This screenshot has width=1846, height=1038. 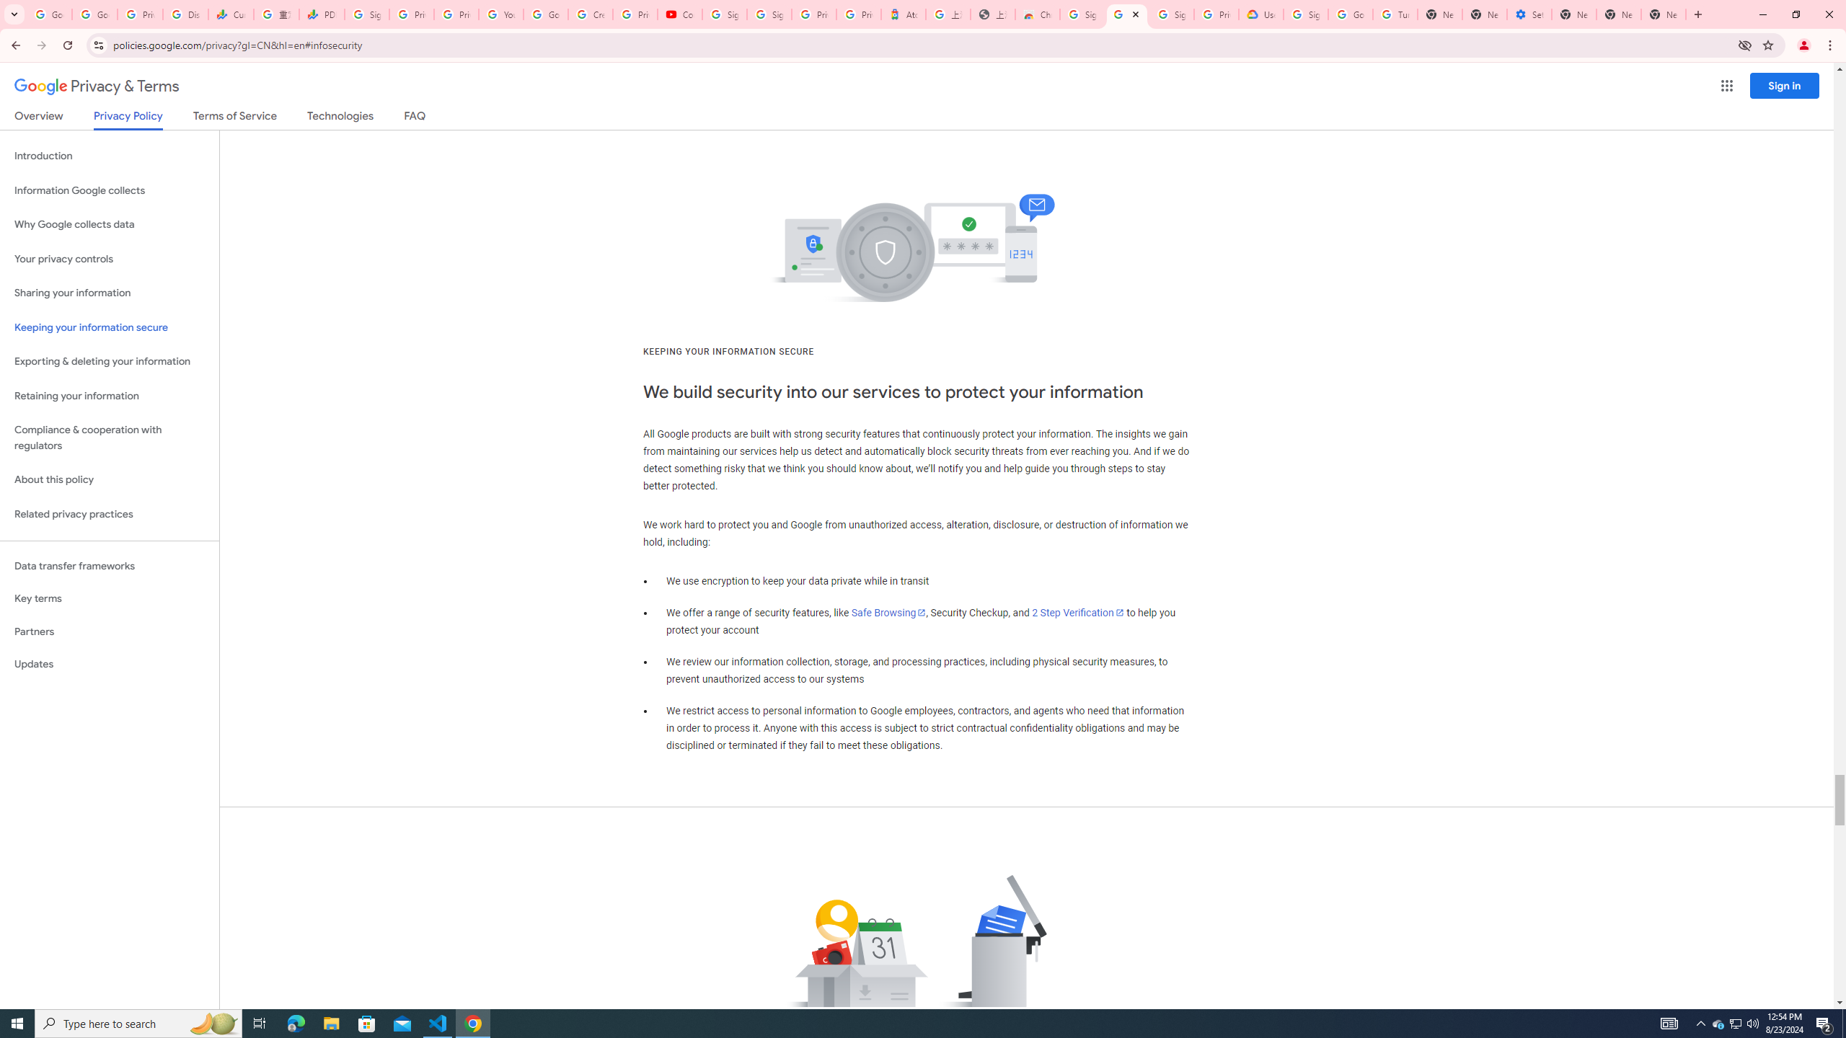 I want to click on Partners, so click(x=110, y=631).